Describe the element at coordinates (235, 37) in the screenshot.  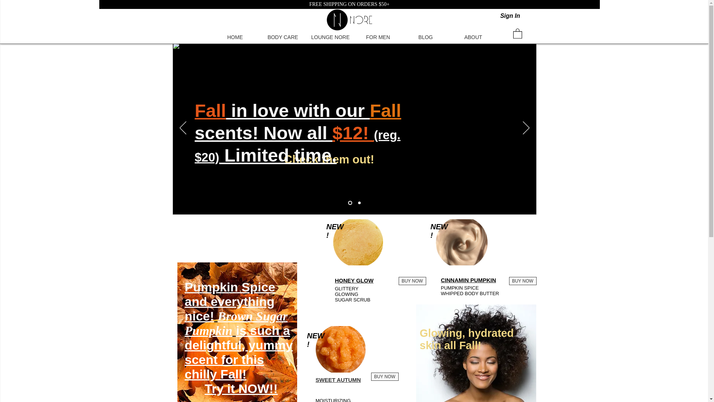
I see `HOME` at that location.